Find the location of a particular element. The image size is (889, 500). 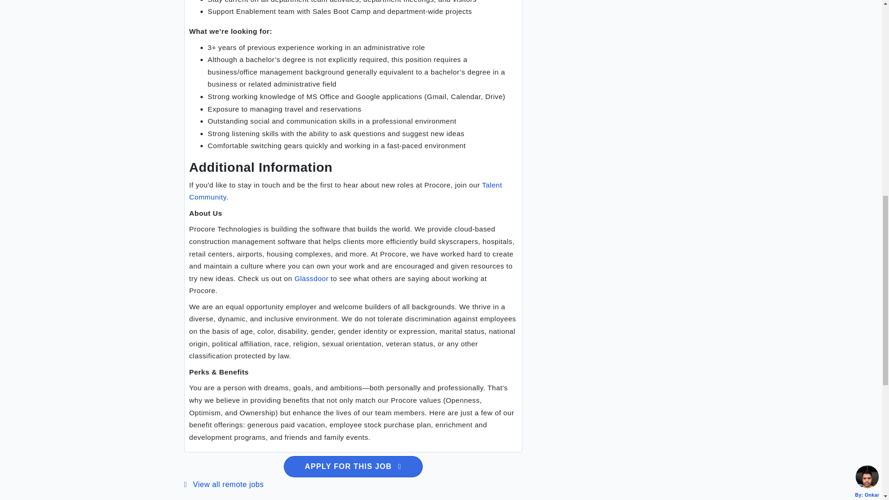

Glassdoor is located at coordinates (310, 278).